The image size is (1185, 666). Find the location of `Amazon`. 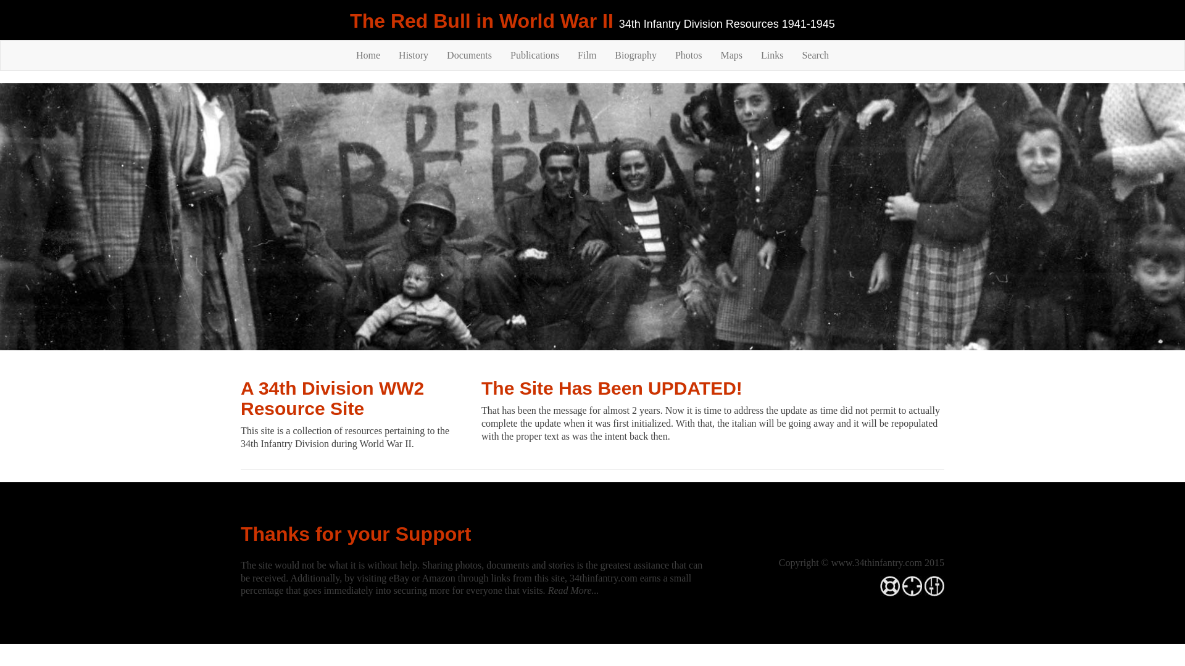

Amazon is located at coordinates (439, 578).